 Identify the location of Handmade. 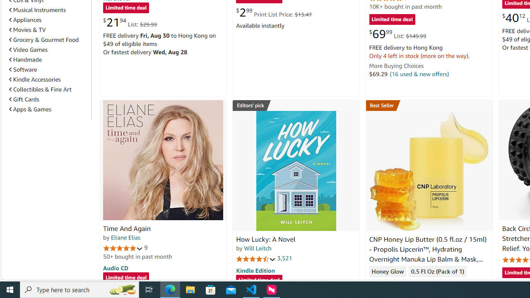
(48, 60).